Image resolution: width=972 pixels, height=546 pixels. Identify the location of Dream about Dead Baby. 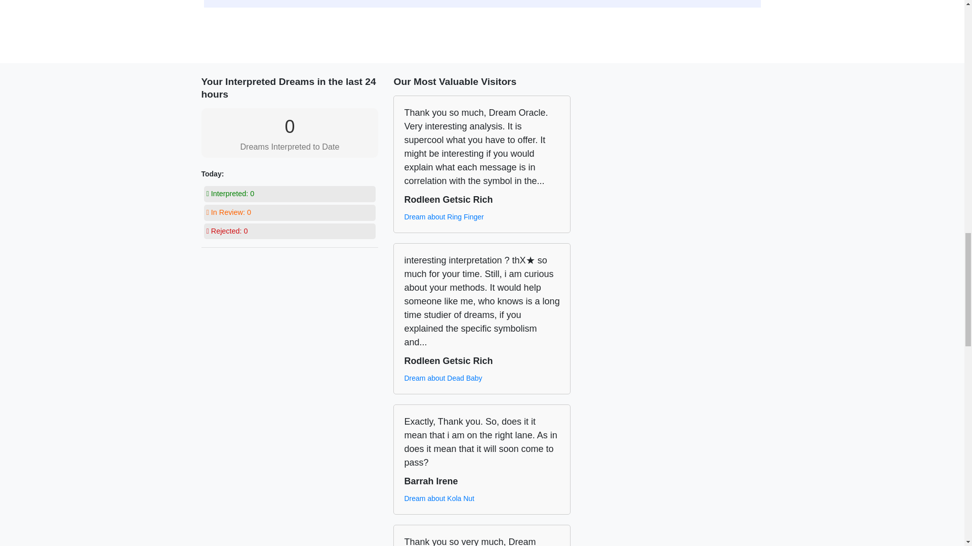
(443, 378).